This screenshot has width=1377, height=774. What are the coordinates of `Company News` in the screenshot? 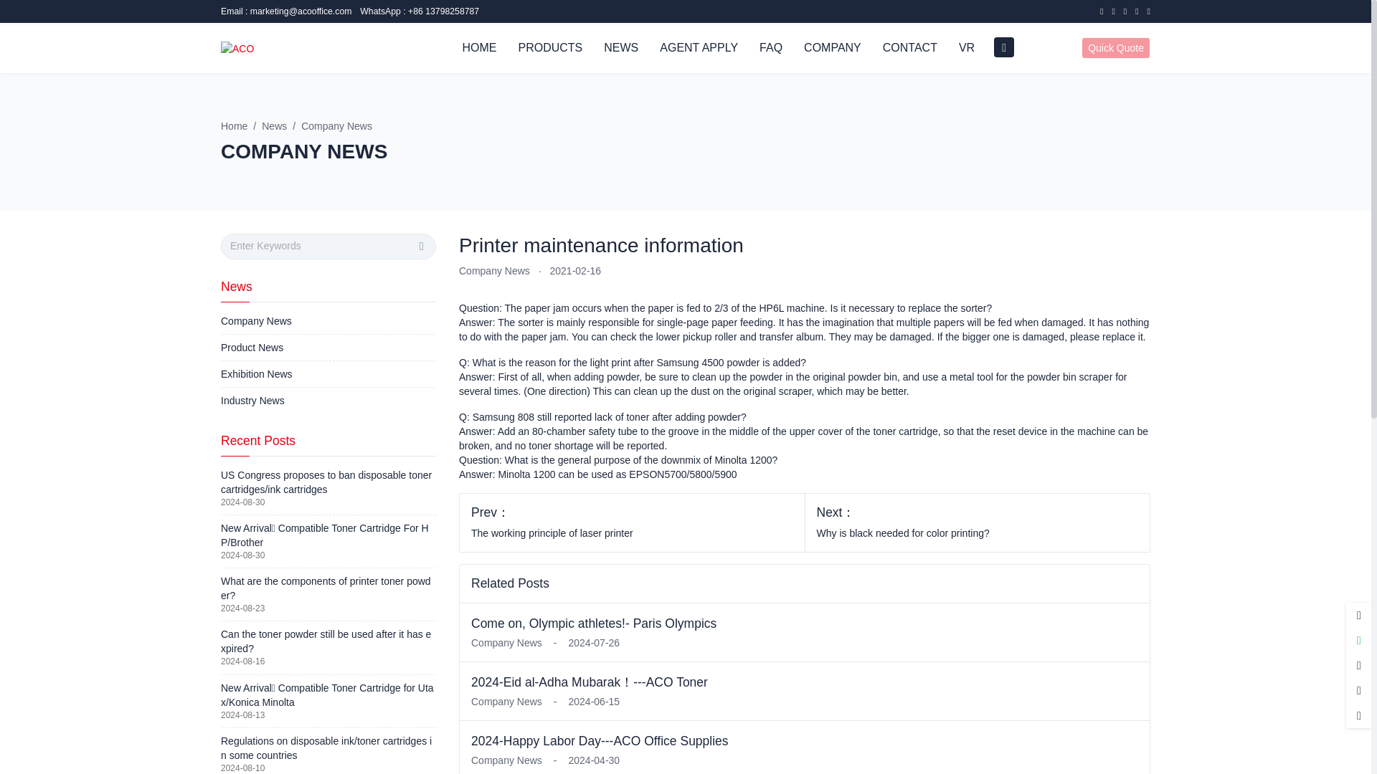 It's located at (506, 701).